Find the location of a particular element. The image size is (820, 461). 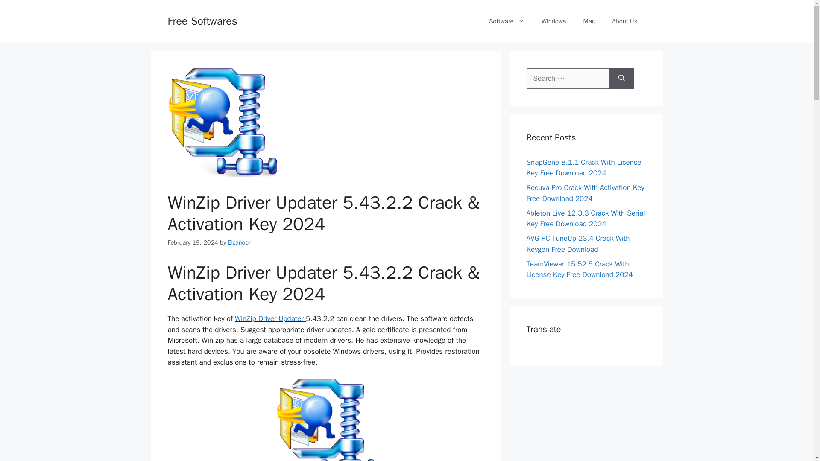

Recuva Pro Crack With Activation Key Free Download 2024 is located at coordinates (585, 193).